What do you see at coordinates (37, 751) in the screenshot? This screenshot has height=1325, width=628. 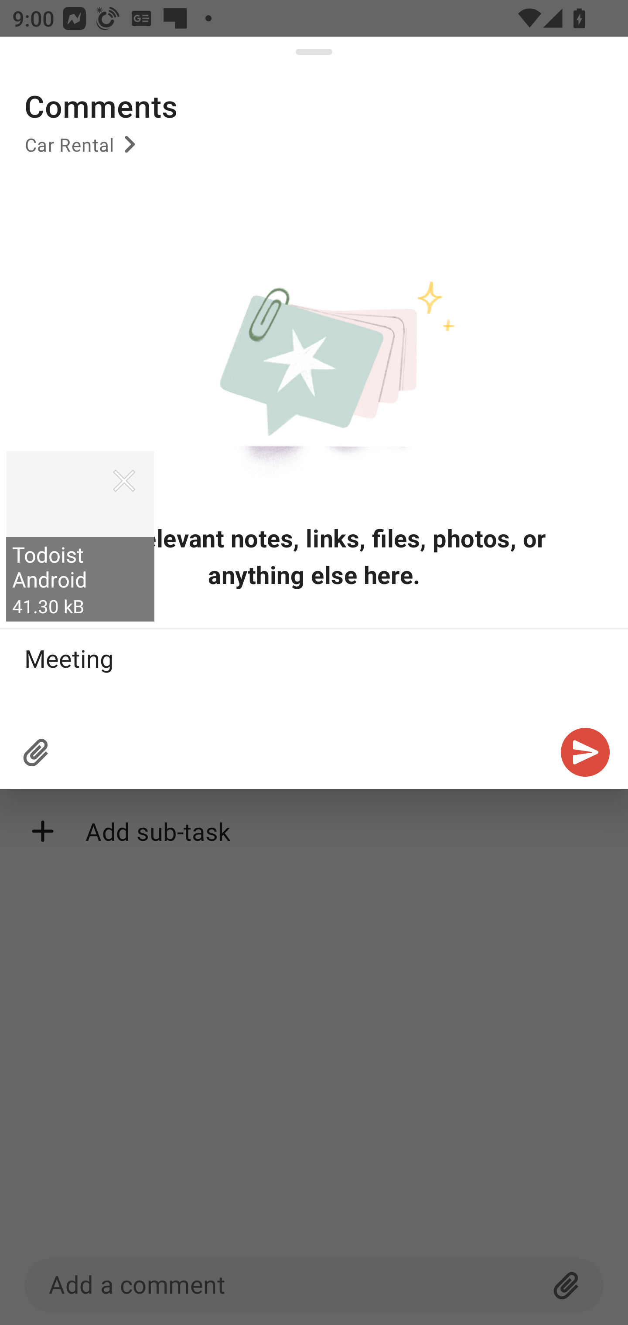 I see `Attachment` at bounding box center [37, 751].